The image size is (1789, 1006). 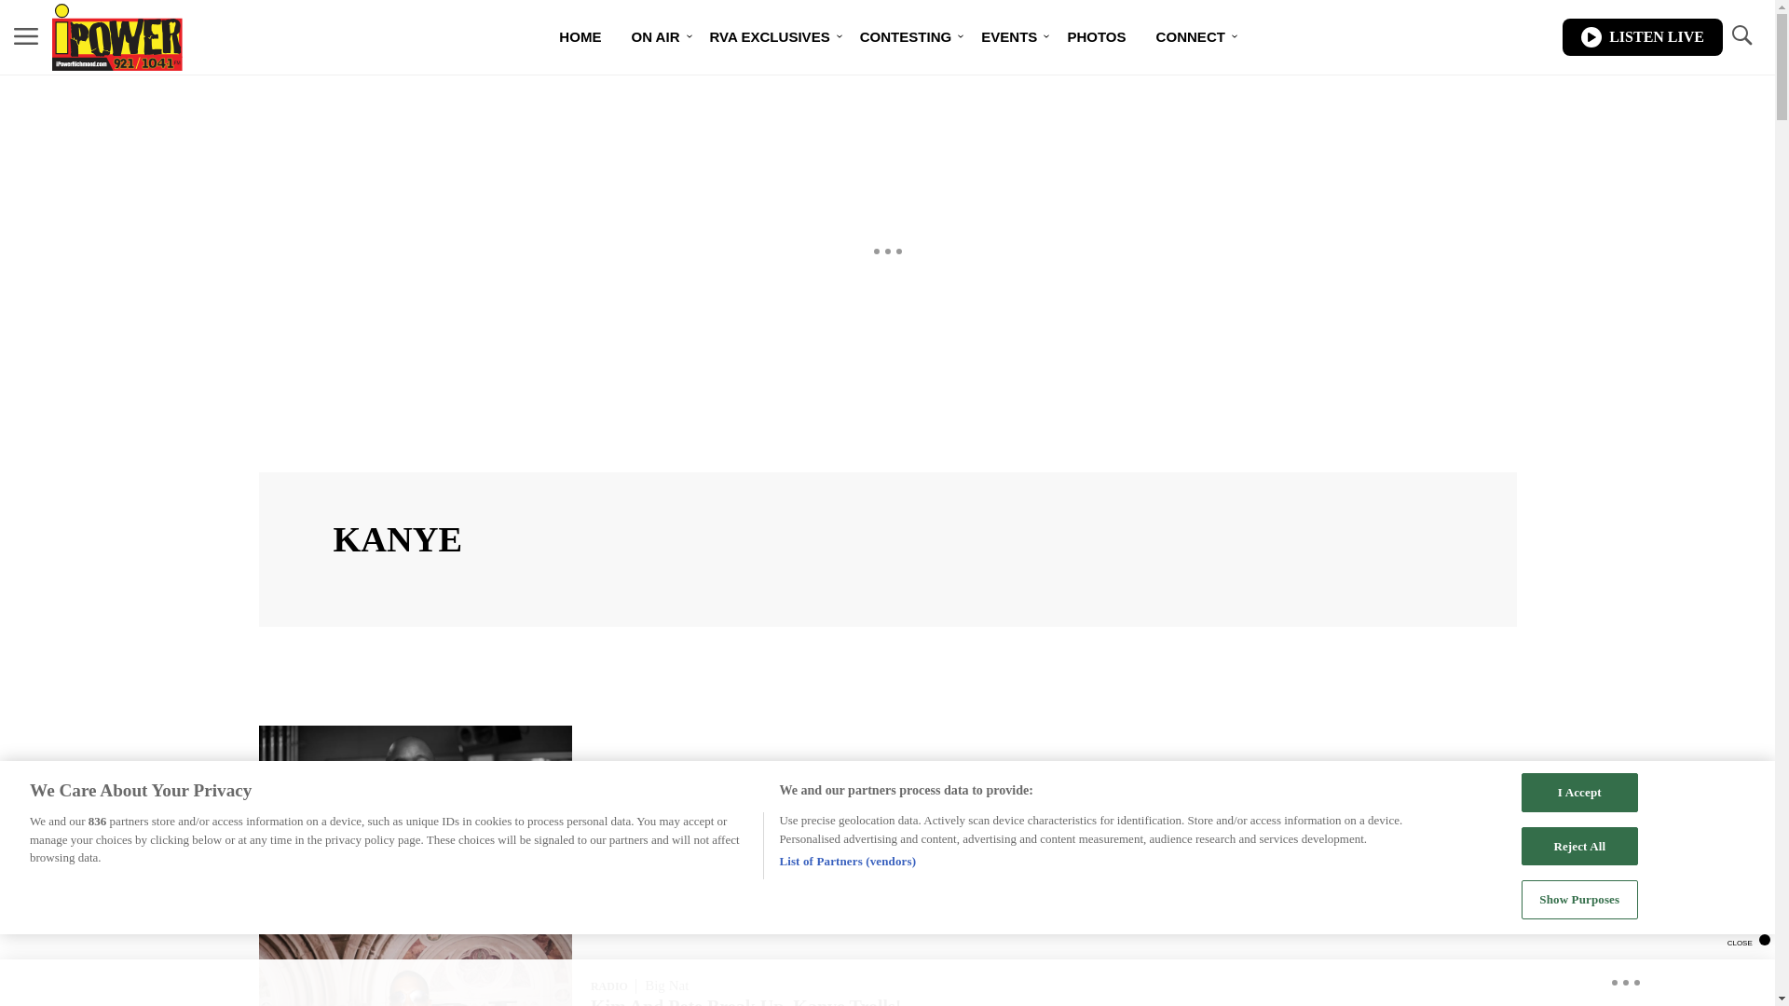 What do you see at coordinates (1190, 37) in the screenshot?
I see `CONNECT` at bounding box center [1190, 37].